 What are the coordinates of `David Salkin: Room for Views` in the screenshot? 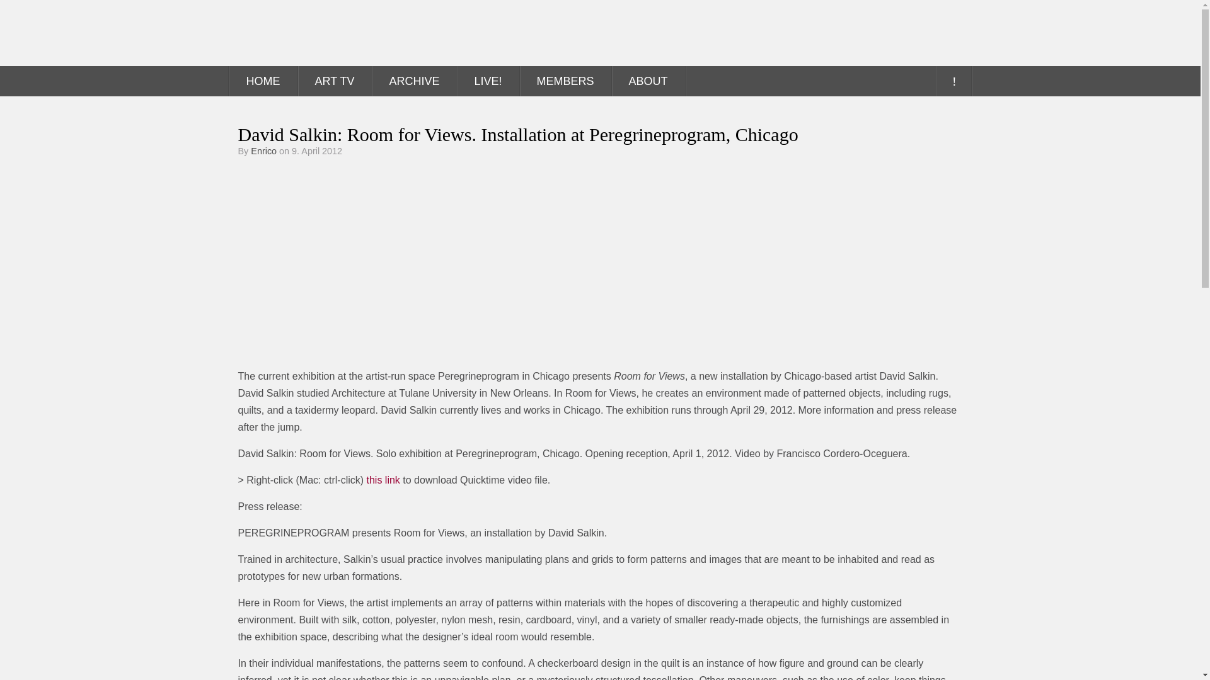 It's located at (396, 262).